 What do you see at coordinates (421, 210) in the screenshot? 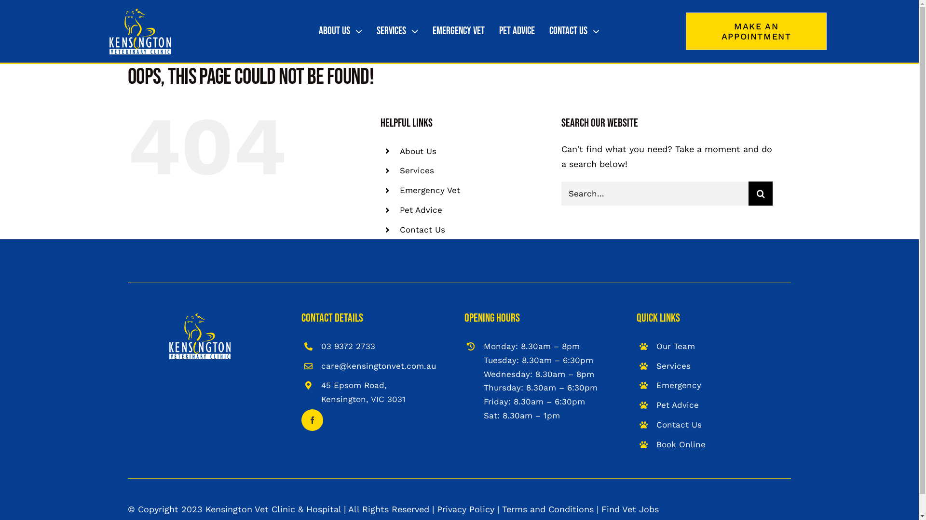
I see `Pet Advice` at bounding box center [421, 210].